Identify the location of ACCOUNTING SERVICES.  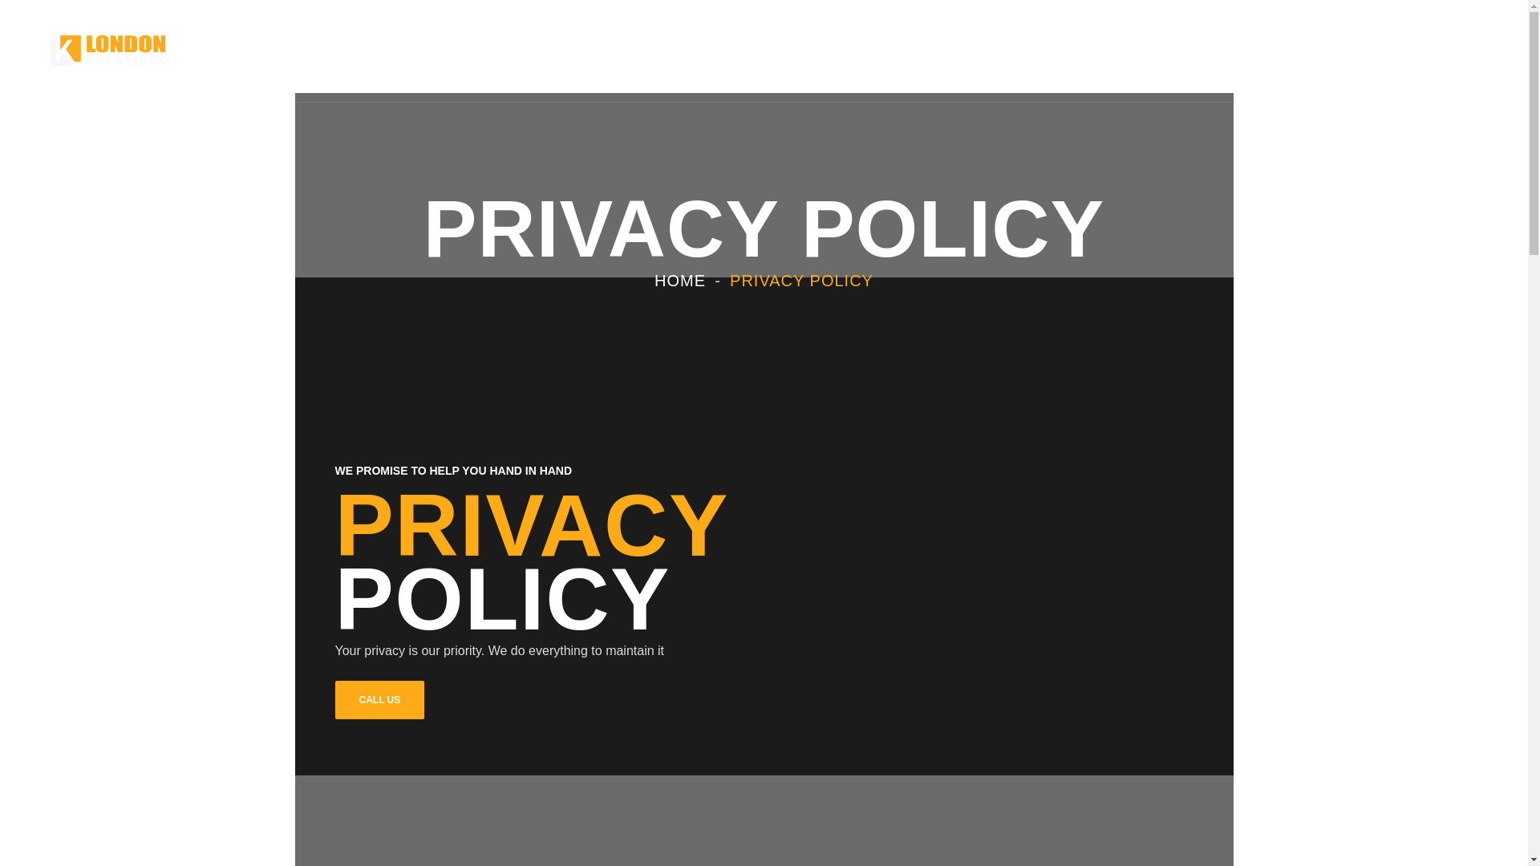
(1182, 46).